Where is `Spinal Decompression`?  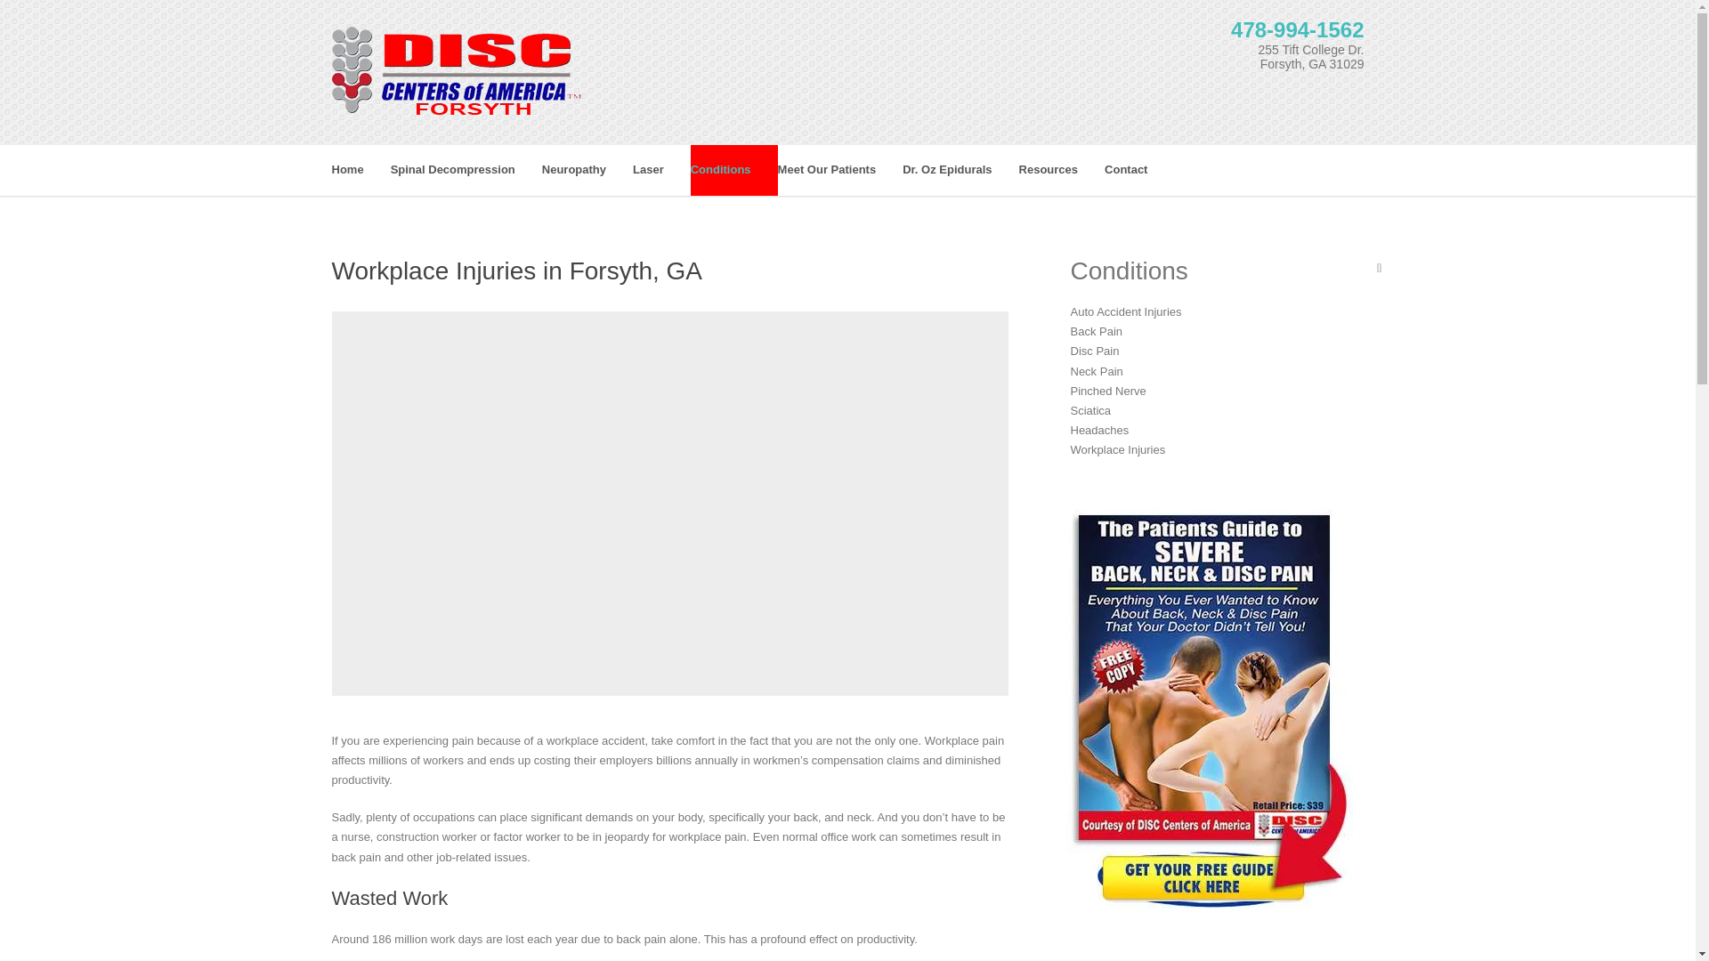 Spinal Decompression is located at coordinates (466, 171).